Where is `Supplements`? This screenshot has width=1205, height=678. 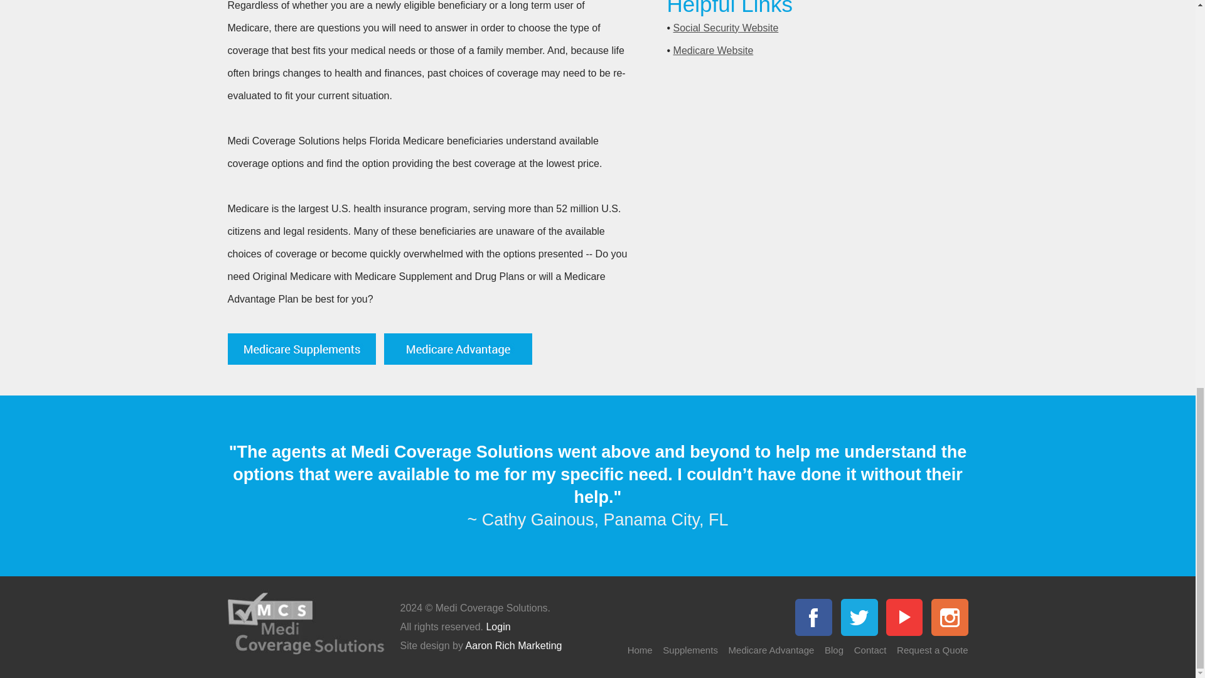 Supplements is located at coordinates (690, 650).